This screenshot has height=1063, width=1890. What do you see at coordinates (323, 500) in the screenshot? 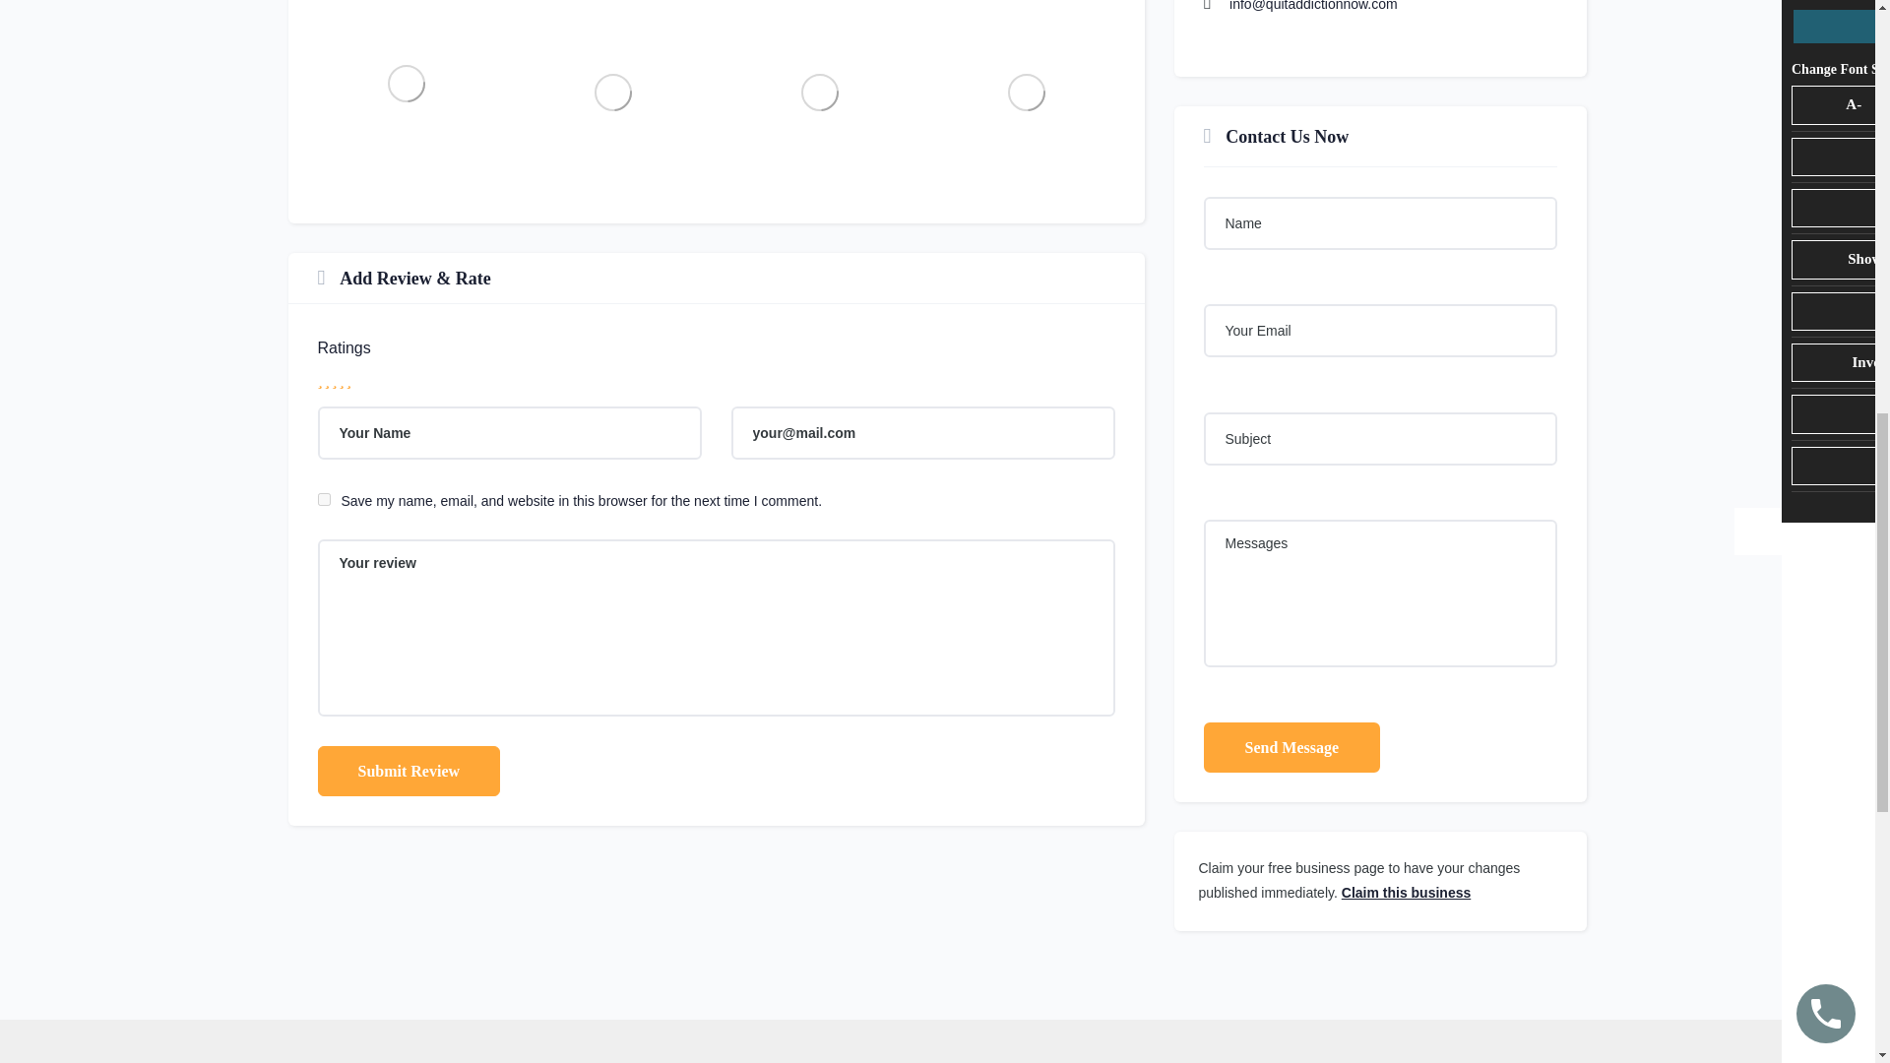
I see `yes` at bounding box center [323, 500].